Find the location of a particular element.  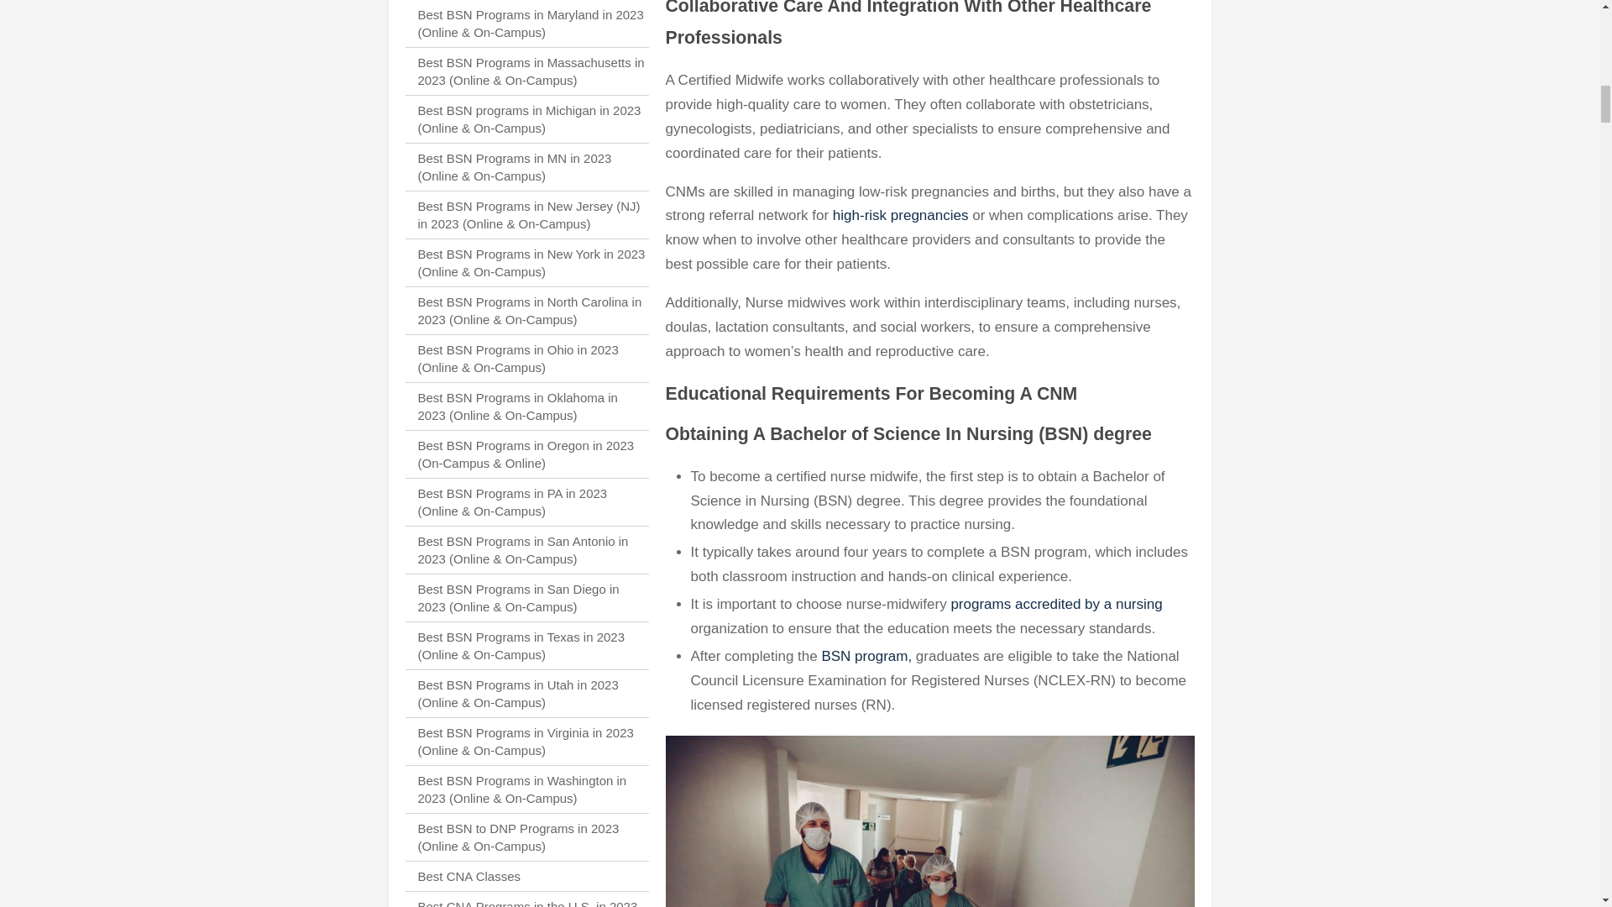

high-risk pregnancies is located at coordinates (900, 215).